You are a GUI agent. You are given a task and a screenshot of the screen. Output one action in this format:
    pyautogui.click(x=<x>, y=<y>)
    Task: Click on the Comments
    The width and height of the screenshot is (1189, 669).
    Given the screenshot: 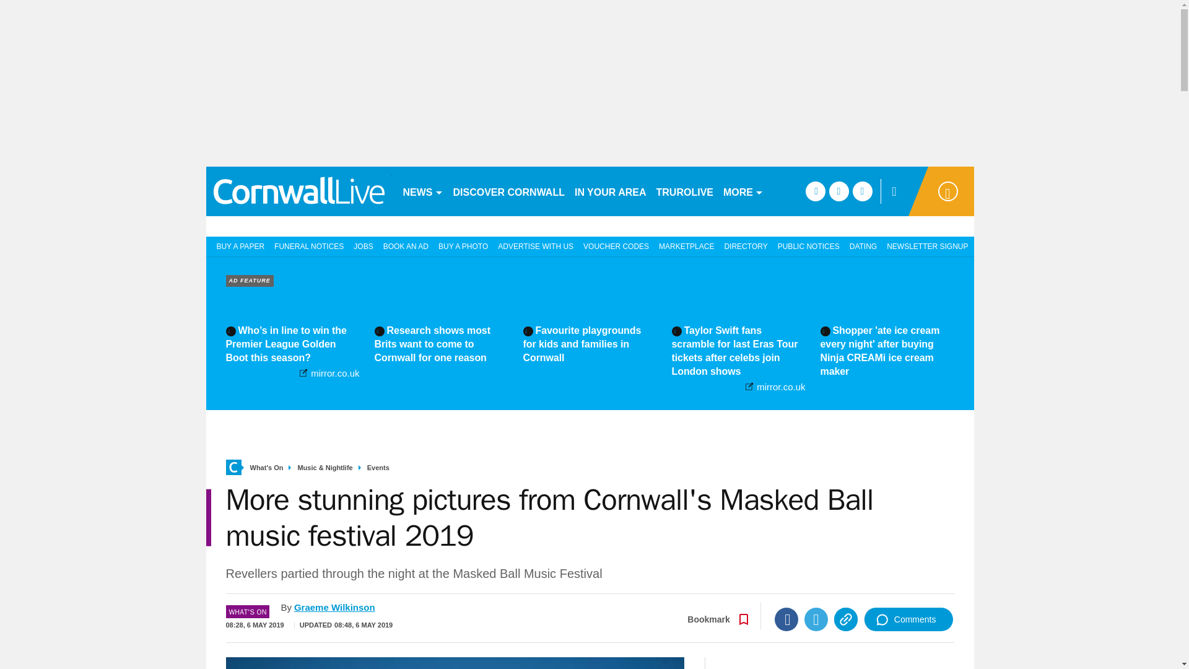 What is the action you would take?
    pyautogui.click(x=908, y=619)
    